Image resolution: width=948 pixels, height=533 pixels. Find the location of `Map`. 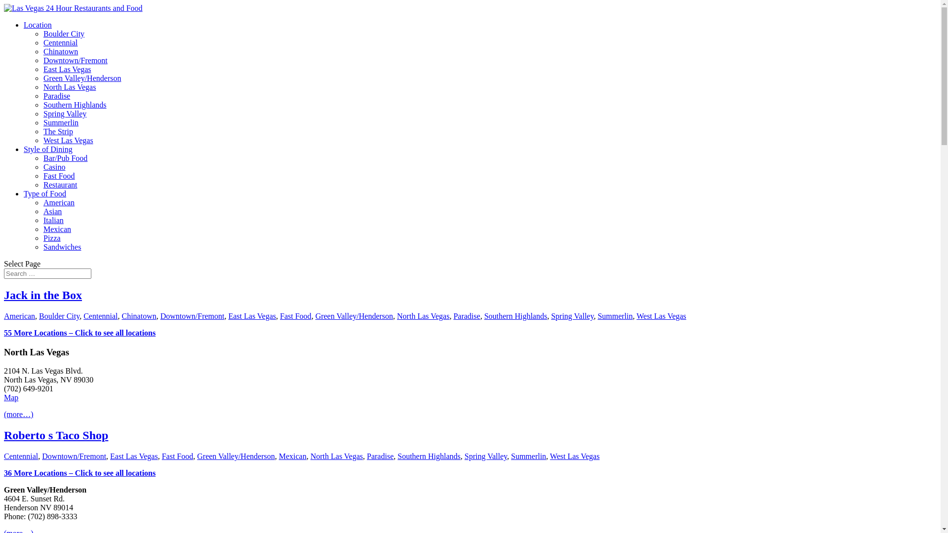

Map is located at coordinates (11, 398).